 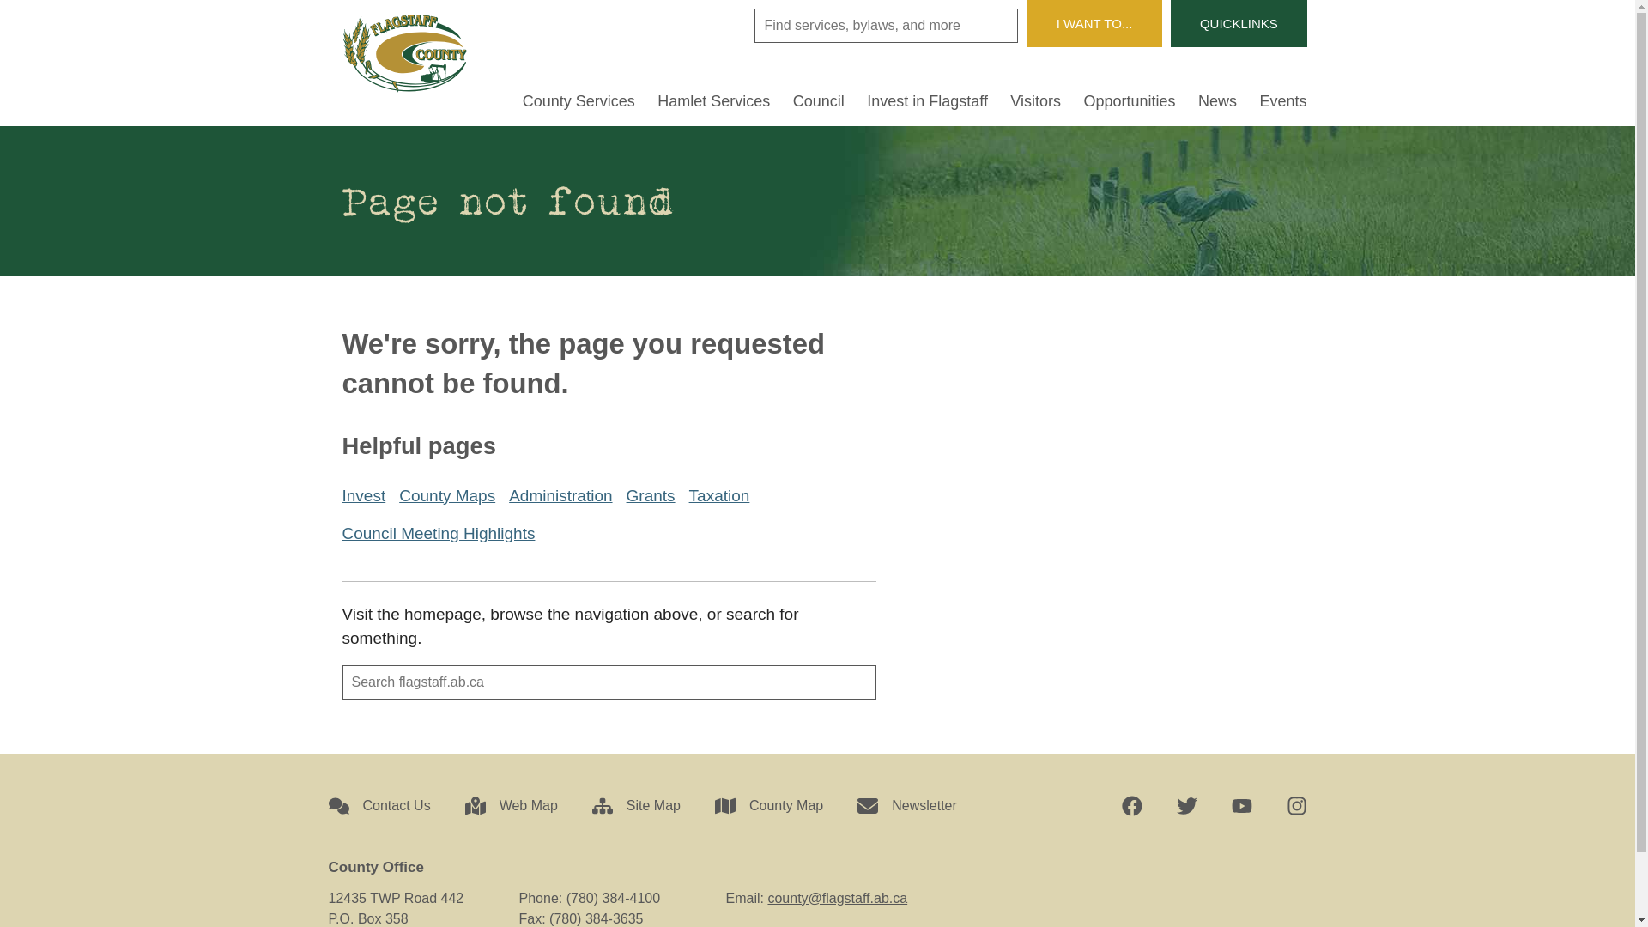 What do you see at coordinates (379, 806) in the screenshot?
I see `Contact Us` at bounding box center [379, 806].